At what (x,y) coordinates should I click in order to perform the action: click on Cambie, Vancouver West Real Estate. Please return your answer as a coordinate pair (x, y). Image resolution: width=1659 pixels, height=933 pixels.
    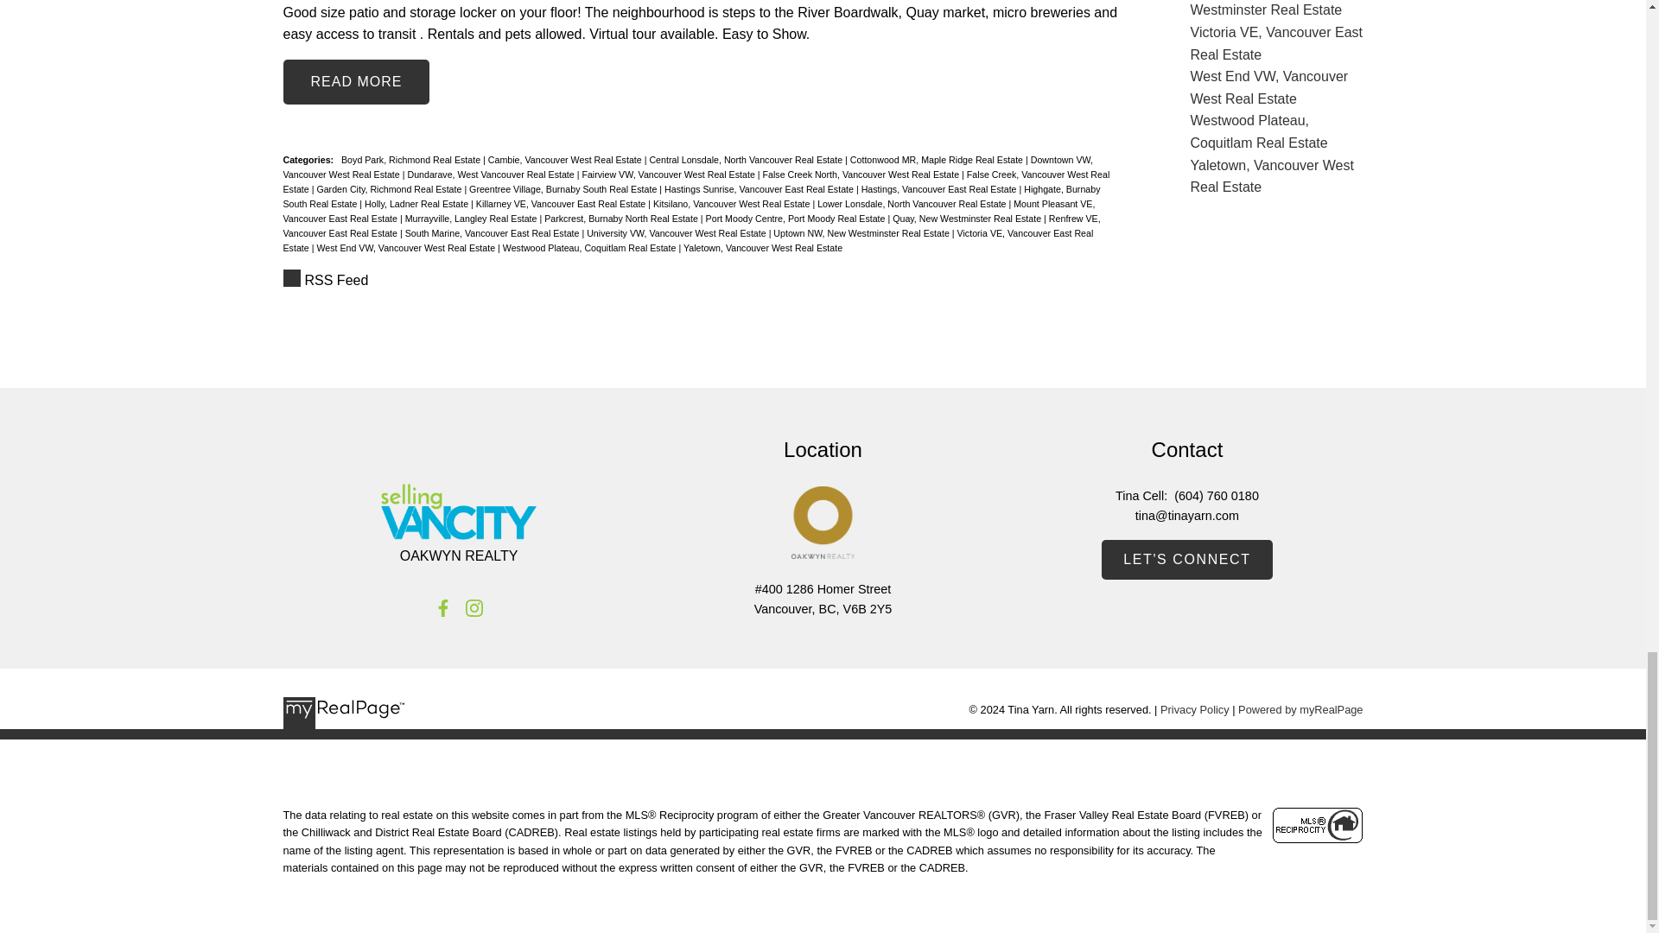
    Looking at the image, I should click on (566, 160).